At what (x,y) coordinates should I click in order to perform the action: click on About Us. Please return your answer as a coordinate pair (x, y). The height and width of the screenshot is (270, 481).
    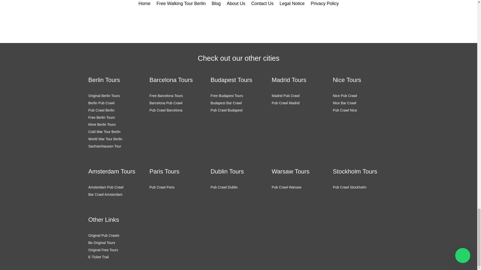
    Looking at the image, I should click on (236, 3).